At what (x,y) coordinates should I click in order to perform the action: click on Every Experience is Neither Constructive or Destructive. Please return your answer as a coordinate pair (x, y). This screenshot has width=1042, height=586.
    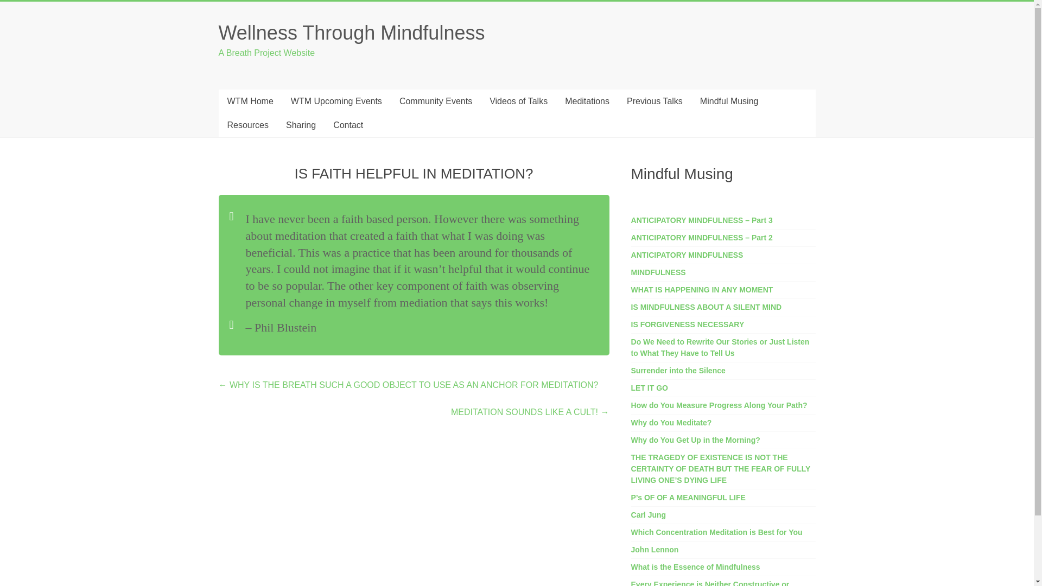
    Looking at the image, I should click on (710, 583).